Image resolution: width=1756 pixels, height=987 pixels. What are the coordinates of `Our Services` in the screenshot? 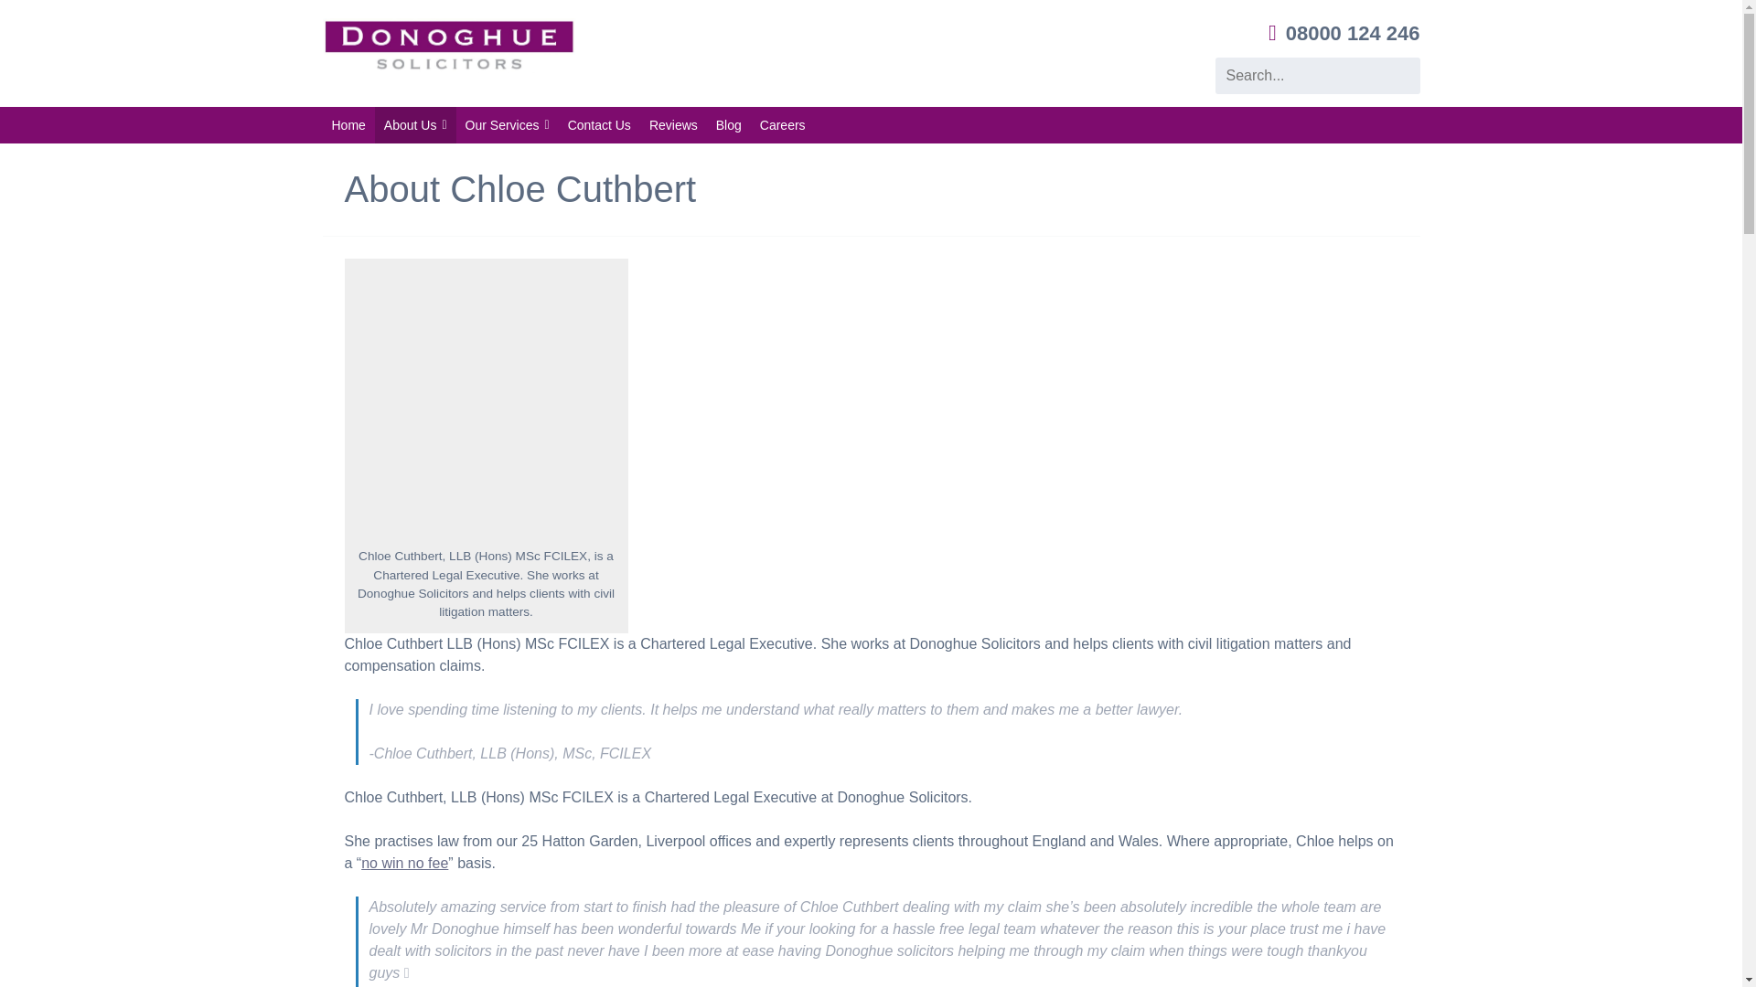 It's located at (507, 124).